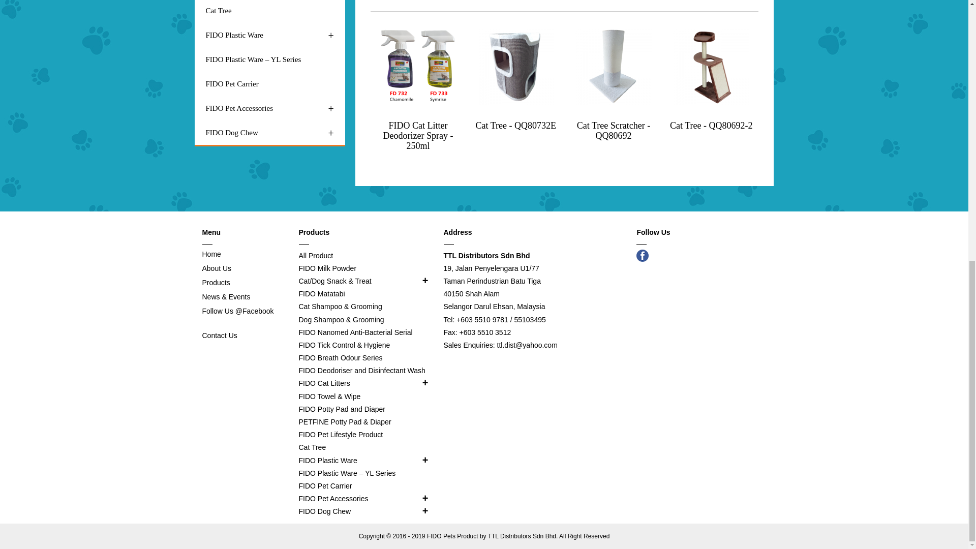 The width and height of the screenshot is (976, 549). I want to click on FIDO Pet Carrier, so click(269, 84).